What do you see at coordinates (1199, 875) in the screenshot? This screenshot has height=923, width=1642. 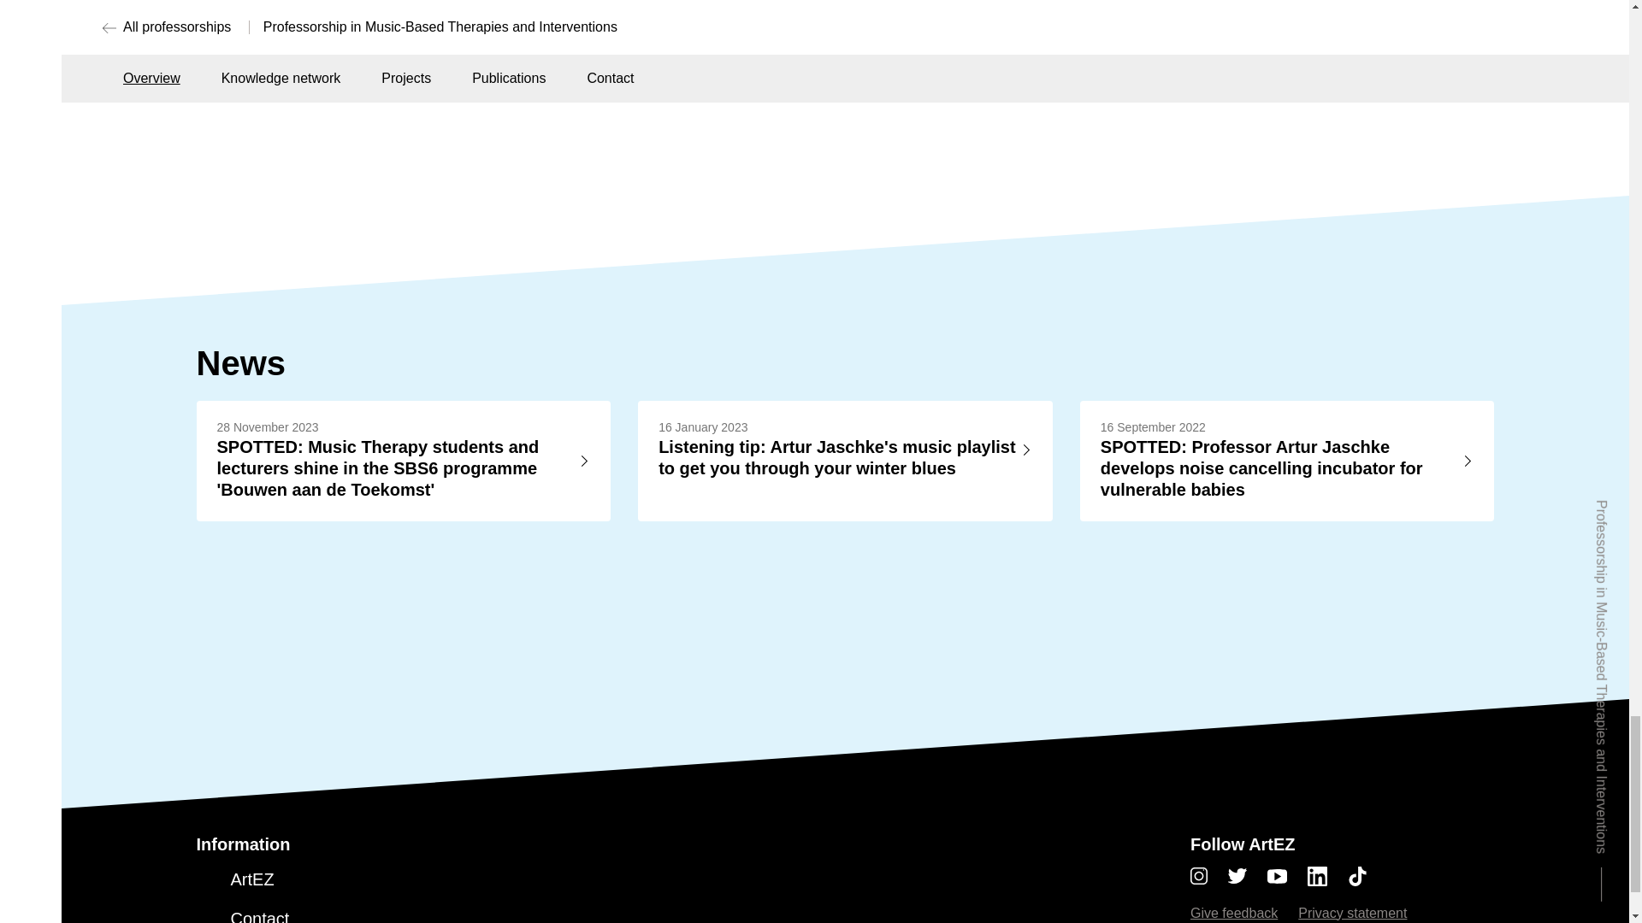 I see `Instagram icon` at bounding box center [1199, 875].